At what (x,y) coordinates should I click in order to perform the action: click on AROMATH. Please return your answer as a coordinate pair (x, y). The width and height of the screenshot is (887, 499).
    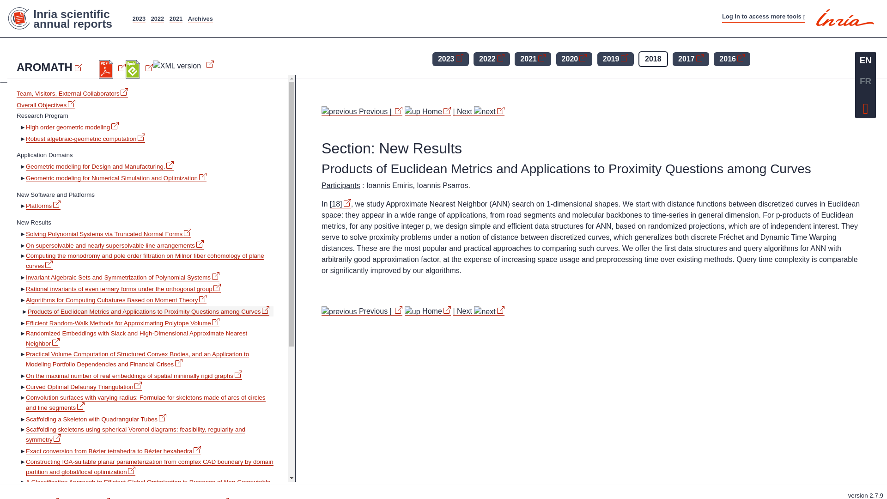
    Looking at the image, I should click on (49, 67).